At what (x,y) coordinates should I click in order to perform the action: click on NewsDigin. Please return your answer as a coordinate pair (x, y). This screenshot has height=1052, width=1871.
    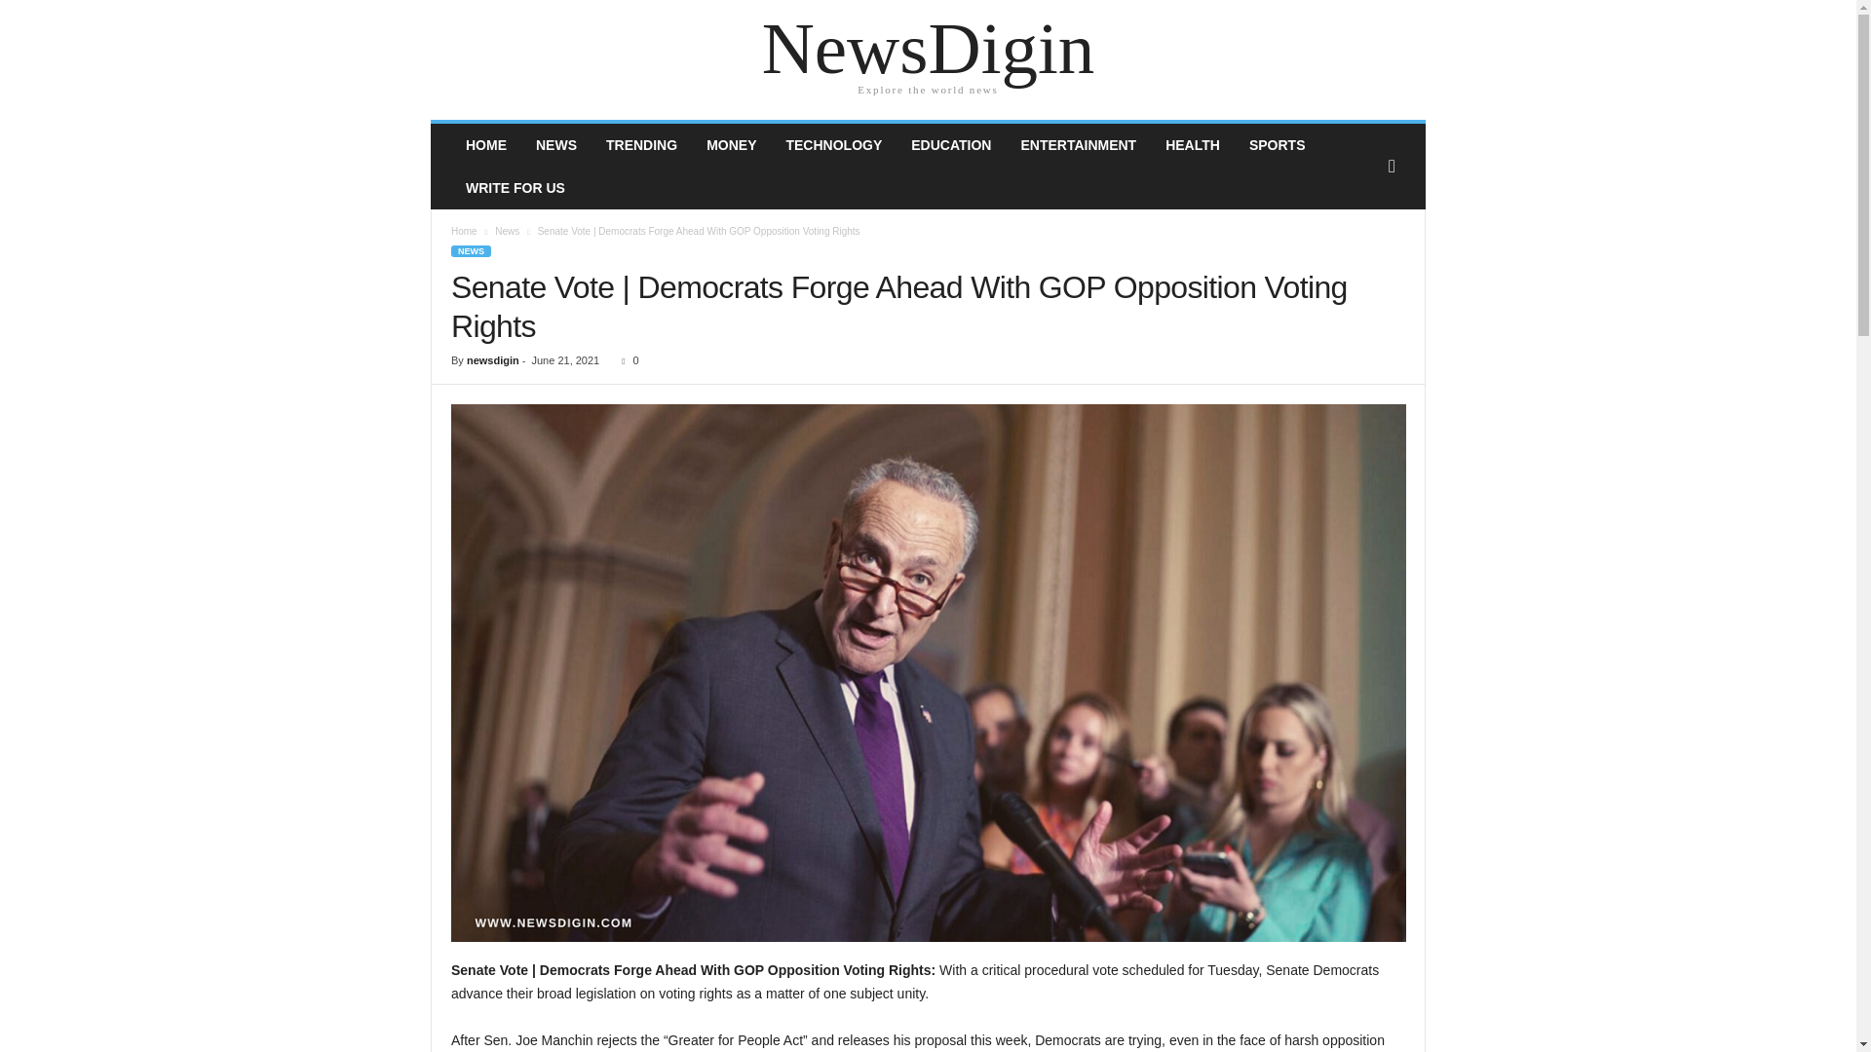
    Looking at the image, I should click on (928, 49).